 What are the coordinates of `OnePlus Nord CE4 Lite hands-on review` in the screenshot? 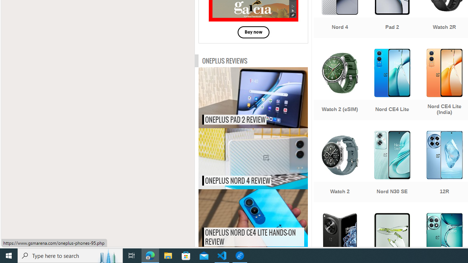 It's located at (268, 219).